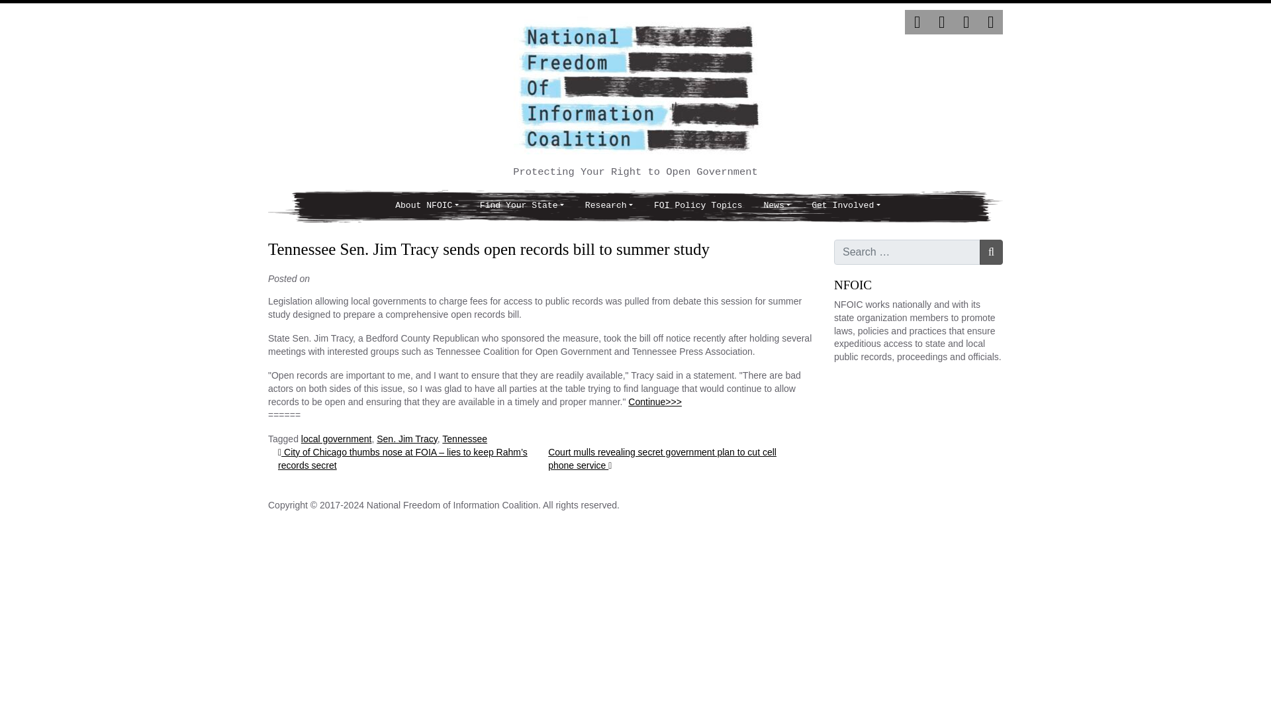 Image resolution: width=1271 pixels, height=715 pixels. Describe the element at coordinates (941, 22) in the screenshot. I see `Facebook` at that location.